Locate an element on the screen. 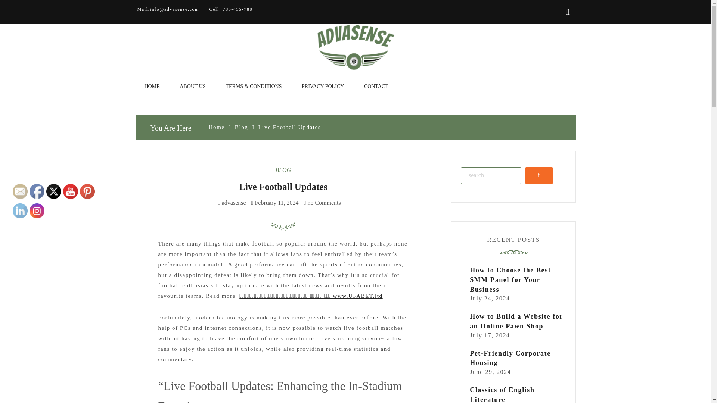 The height and width of the screenshot is (403, 717). Home is located at coordinates (217, 127).